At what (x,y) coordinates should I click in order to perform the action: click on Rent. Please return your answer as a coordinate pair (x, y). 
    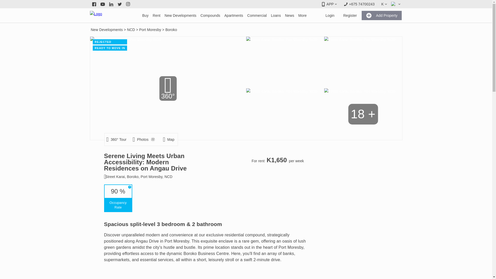
    Looking at the image, I should click on (157, 16).